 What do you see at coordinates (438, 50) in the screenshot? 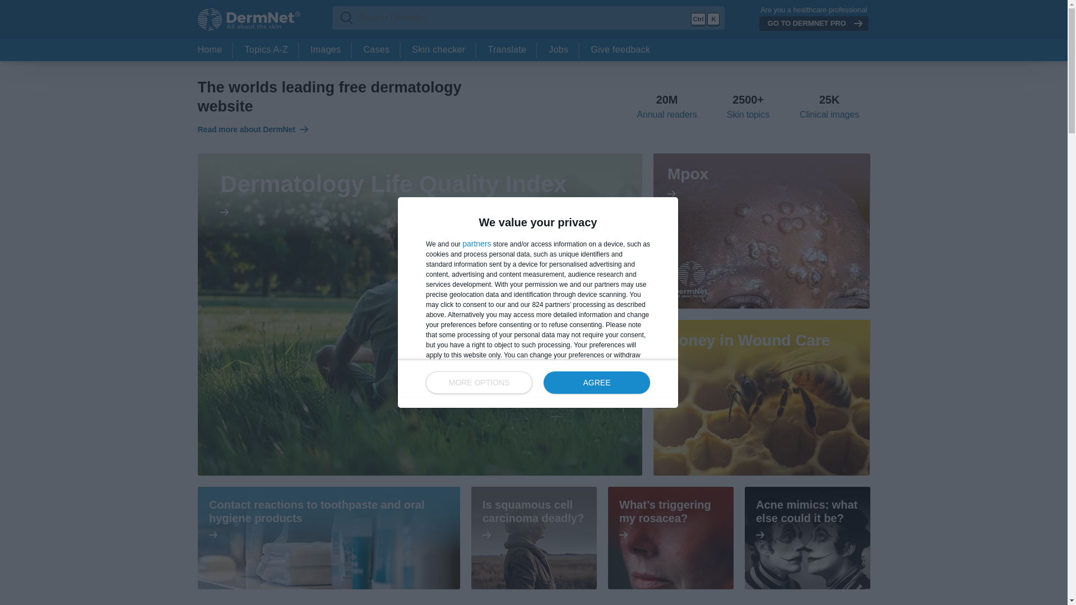
I see `Skin checker` at bounding box center [438, 50].